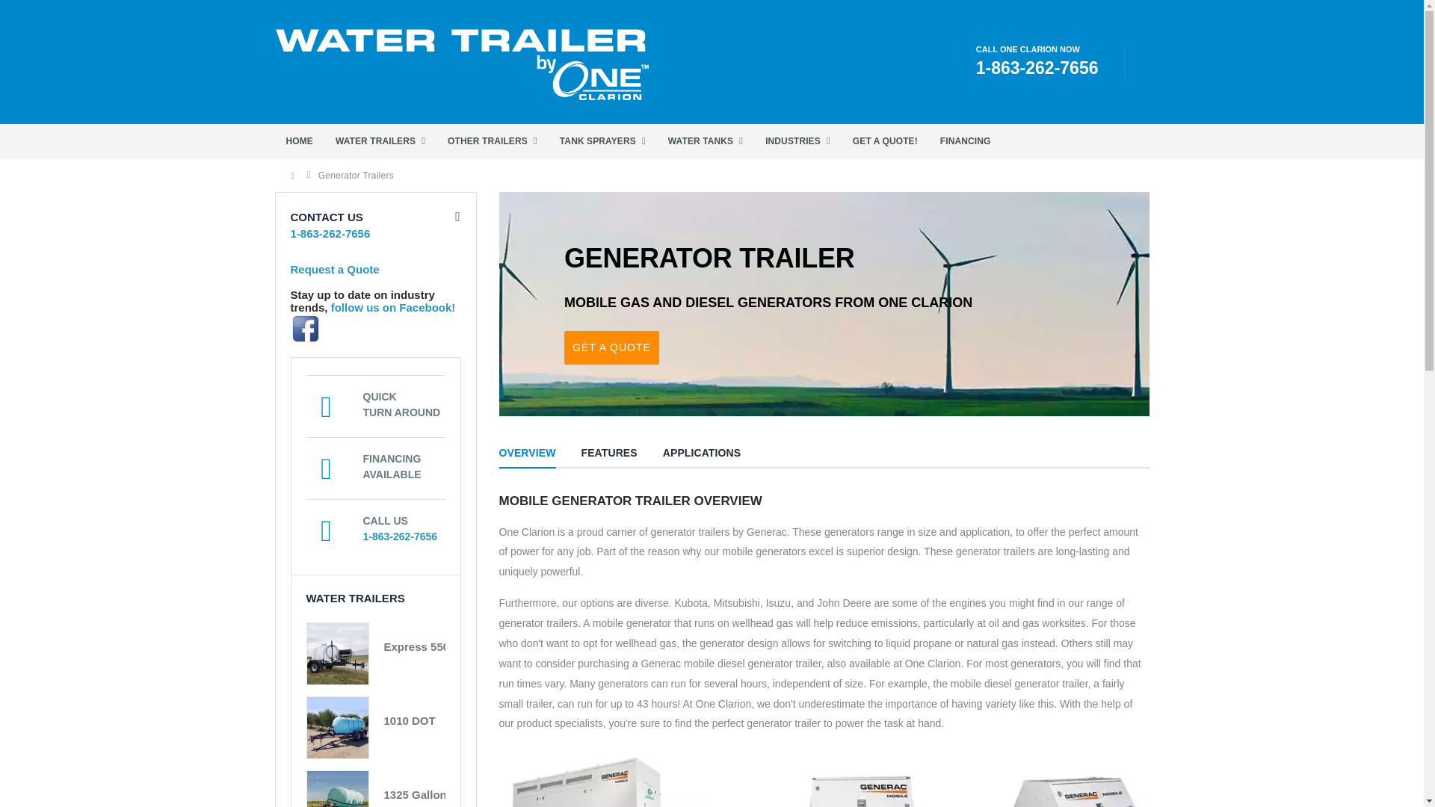 This screenshot has width=1435, height=807. Describe the element at coordinates (299, 141) in the screenshot. I see `HOME` at that location.